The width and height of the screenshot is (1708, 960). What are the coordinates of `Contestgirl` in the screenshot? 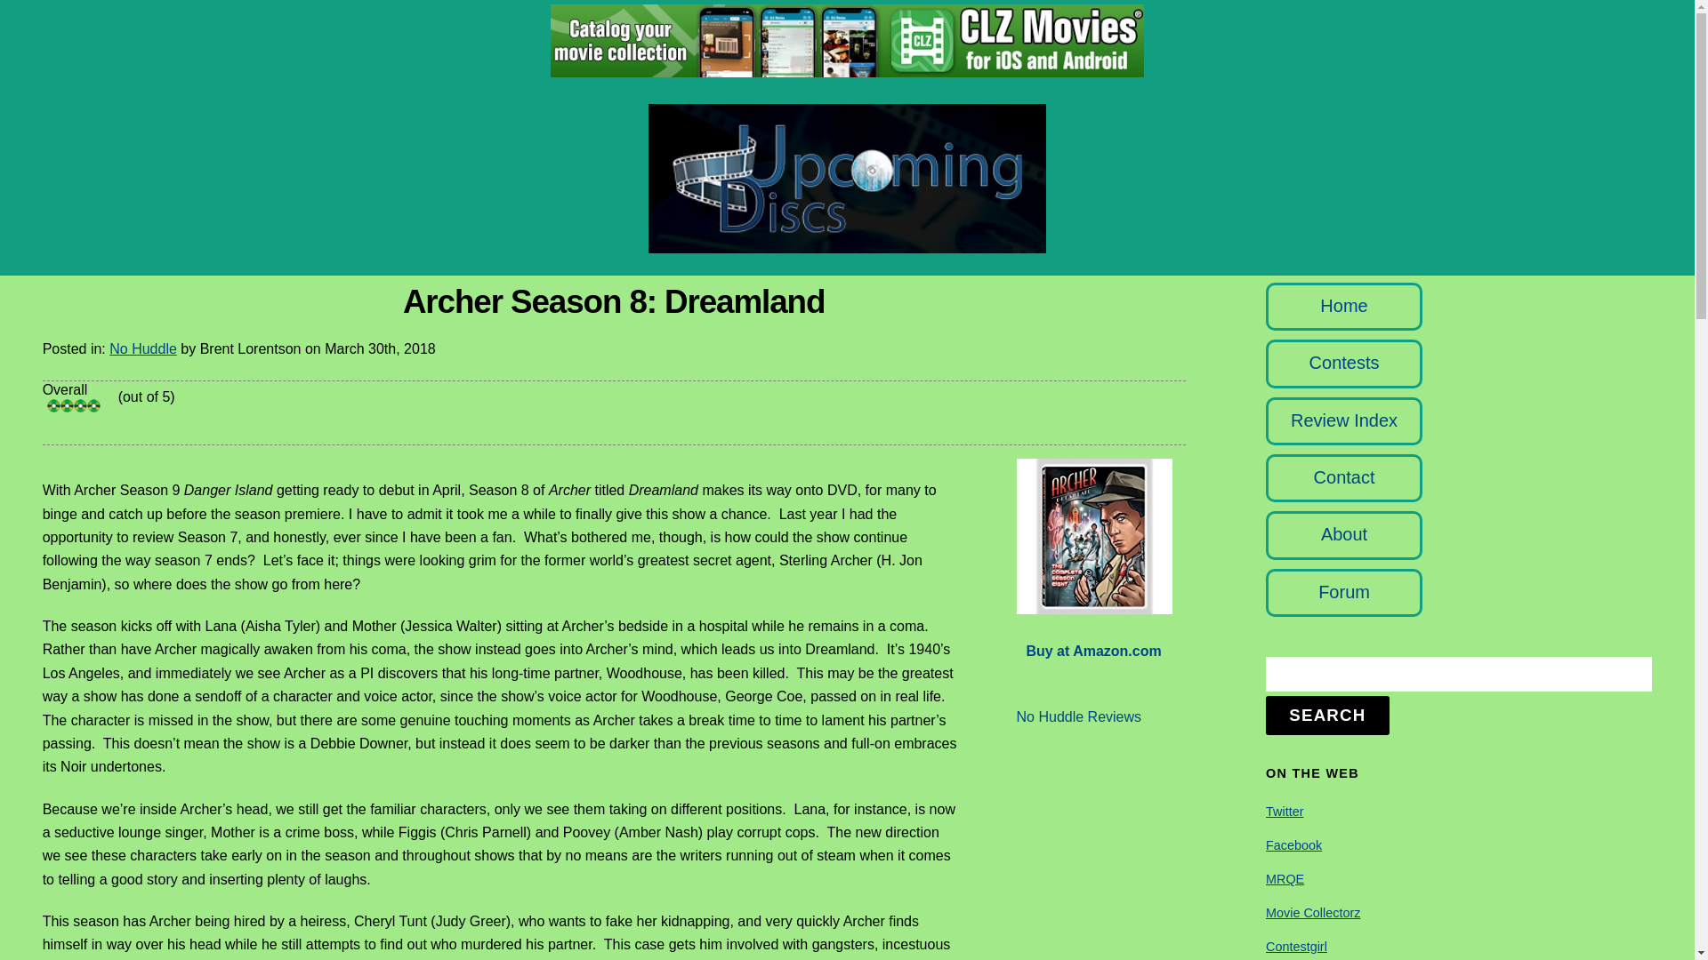 It's located at (1295, 947).